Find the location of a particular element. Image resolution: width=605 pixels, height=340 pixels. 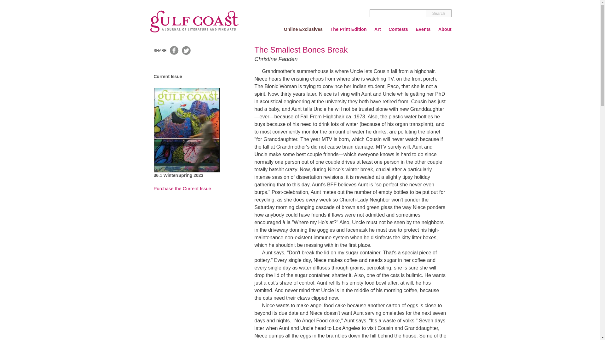

Search is located at coordinates (439, 13).